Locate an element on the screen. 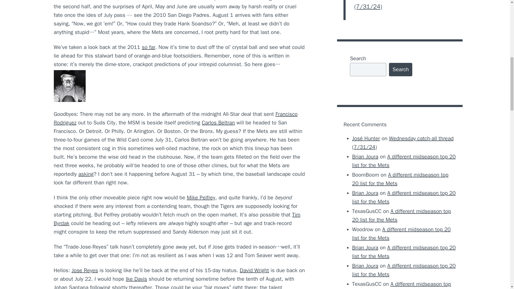 This screenshot has width=514, height=289. David Wright is located at coordinates (254, 270).